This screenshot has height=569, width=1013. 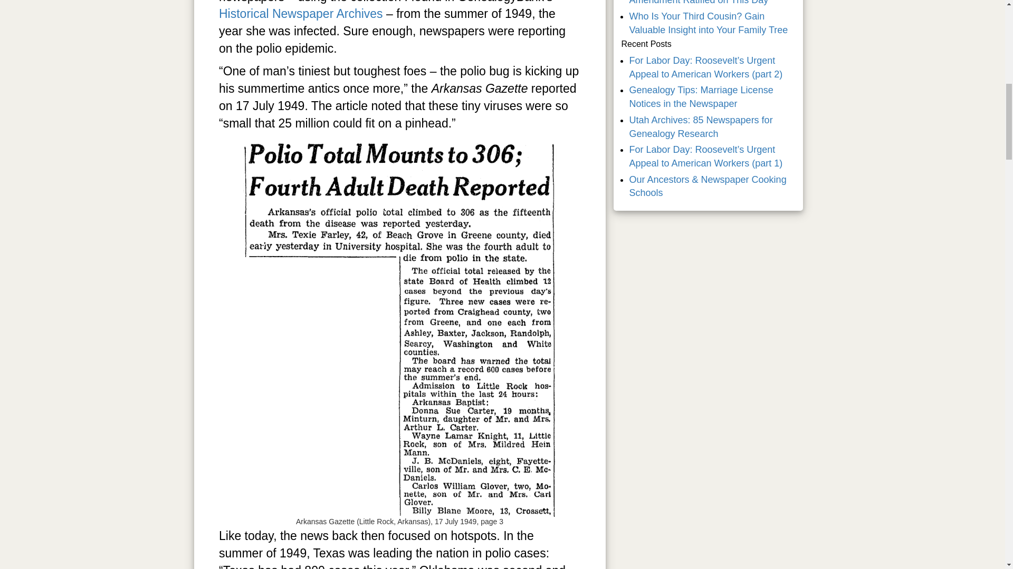 I want to click on Utah Archives: 85 Newspapers for Genealogy Research, so click(x=701, y=126).